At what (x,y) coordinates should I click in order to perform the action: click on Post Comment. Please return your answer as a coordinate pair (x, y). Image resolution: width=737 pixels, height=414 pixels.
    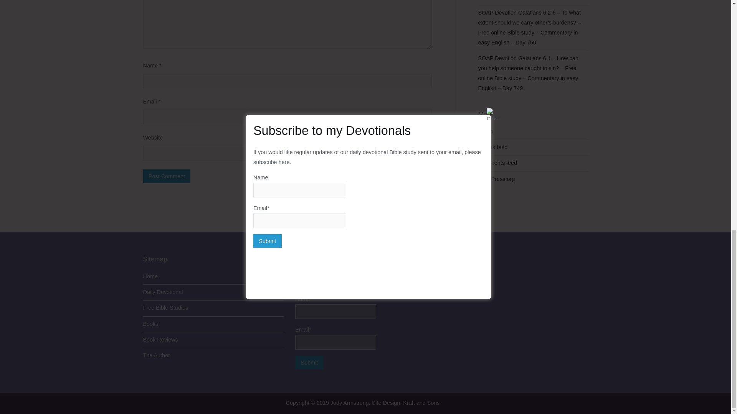
    Looking at the image, I should click on (167, 176).